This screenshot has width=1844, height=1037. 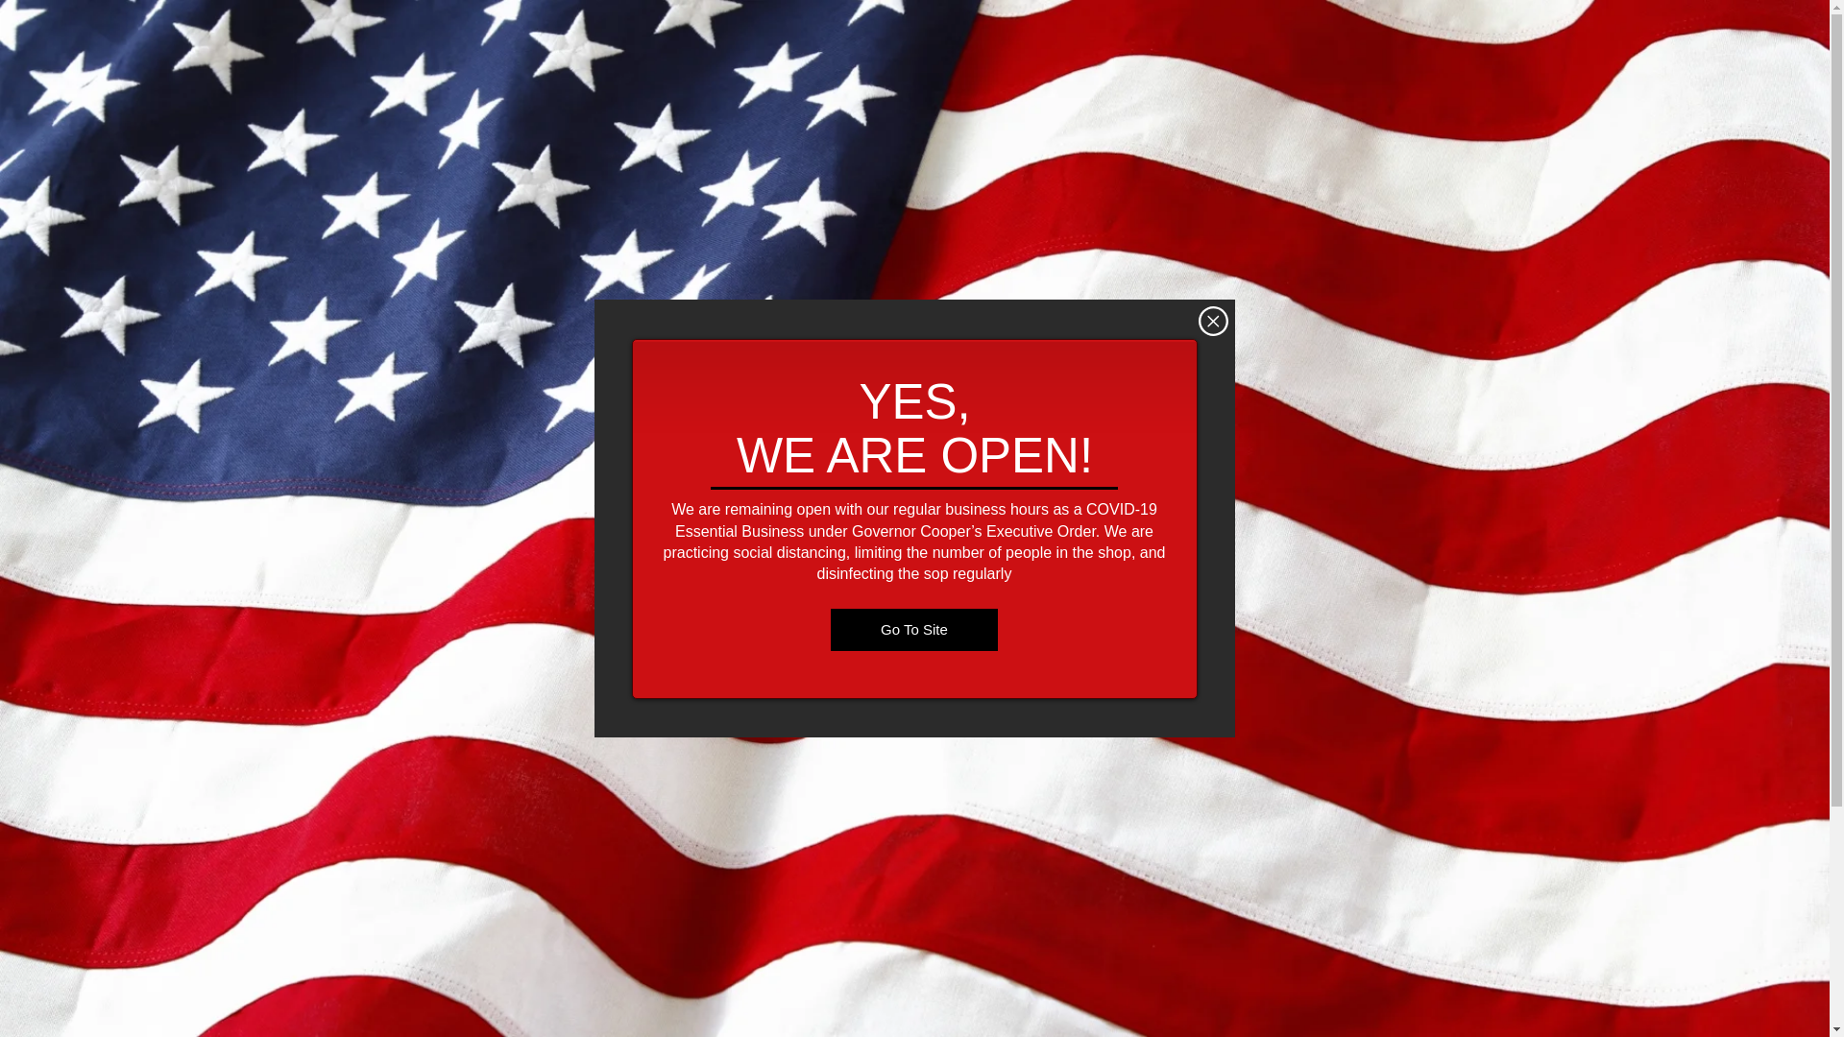 I want to click on Shop Here, so click(x=681, y=944).